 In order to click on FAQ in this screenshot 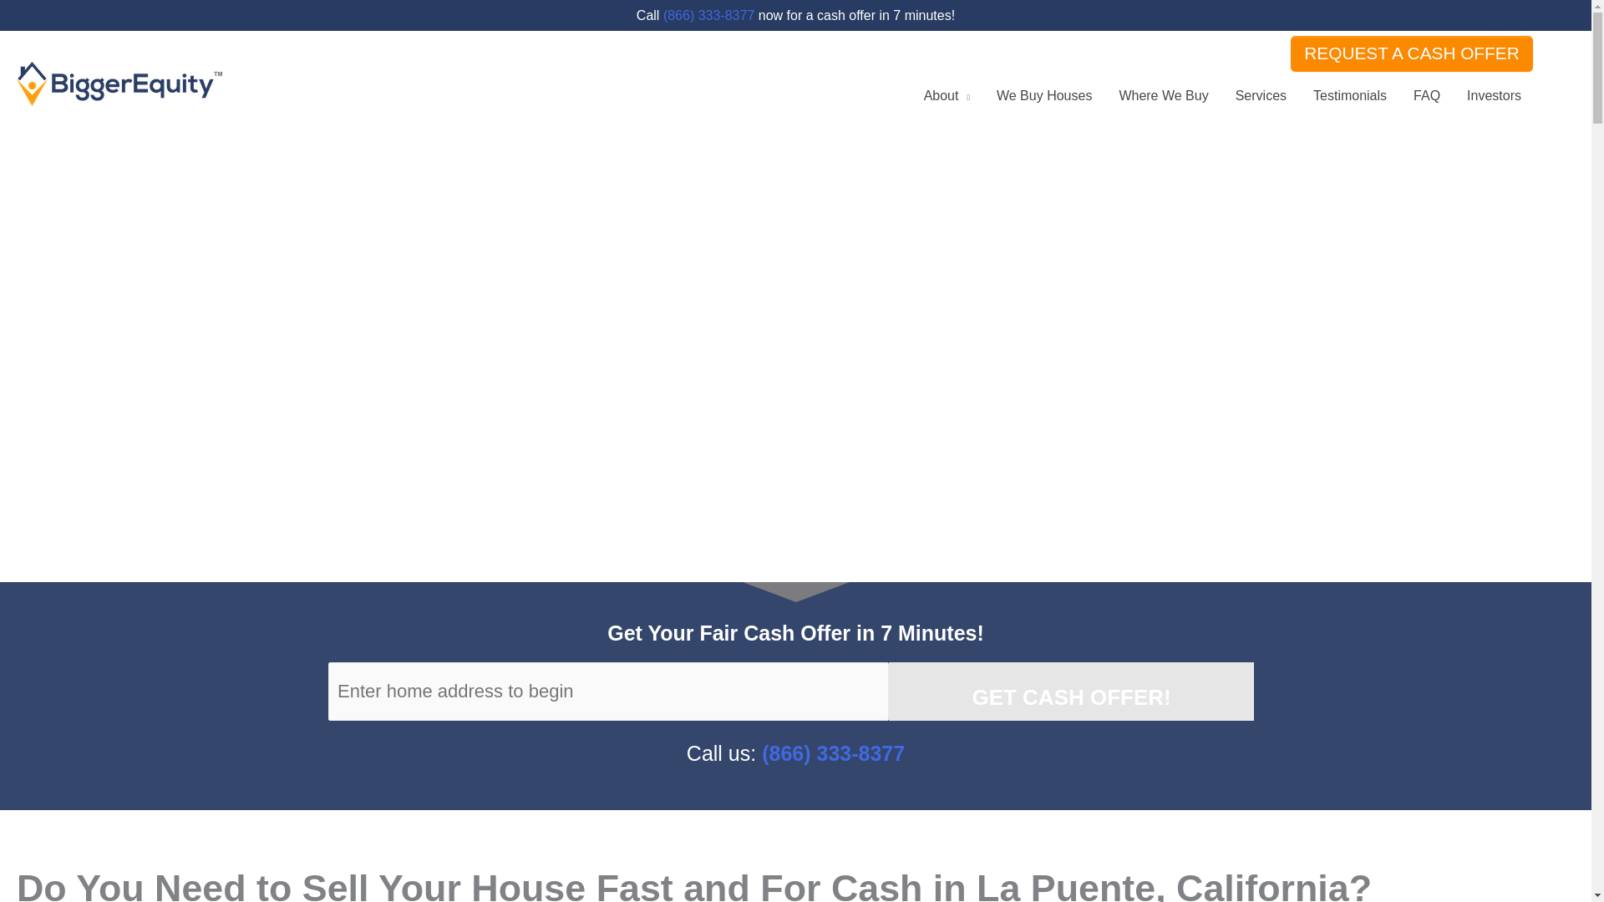, I will do `click(1427, 95)`.